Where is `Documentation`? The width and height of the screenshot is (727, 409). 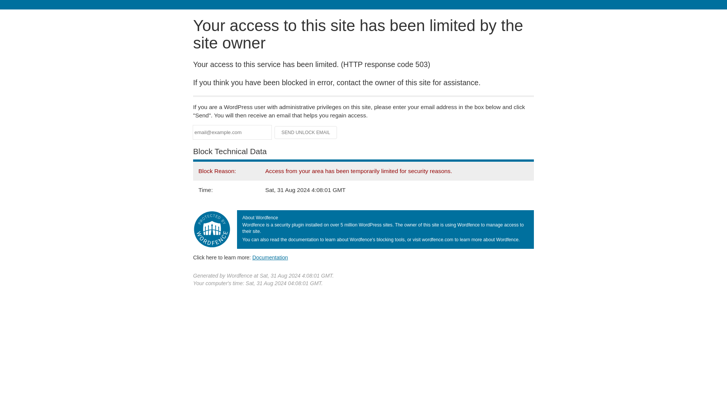
Documentation is located at coordinates (270, 257).